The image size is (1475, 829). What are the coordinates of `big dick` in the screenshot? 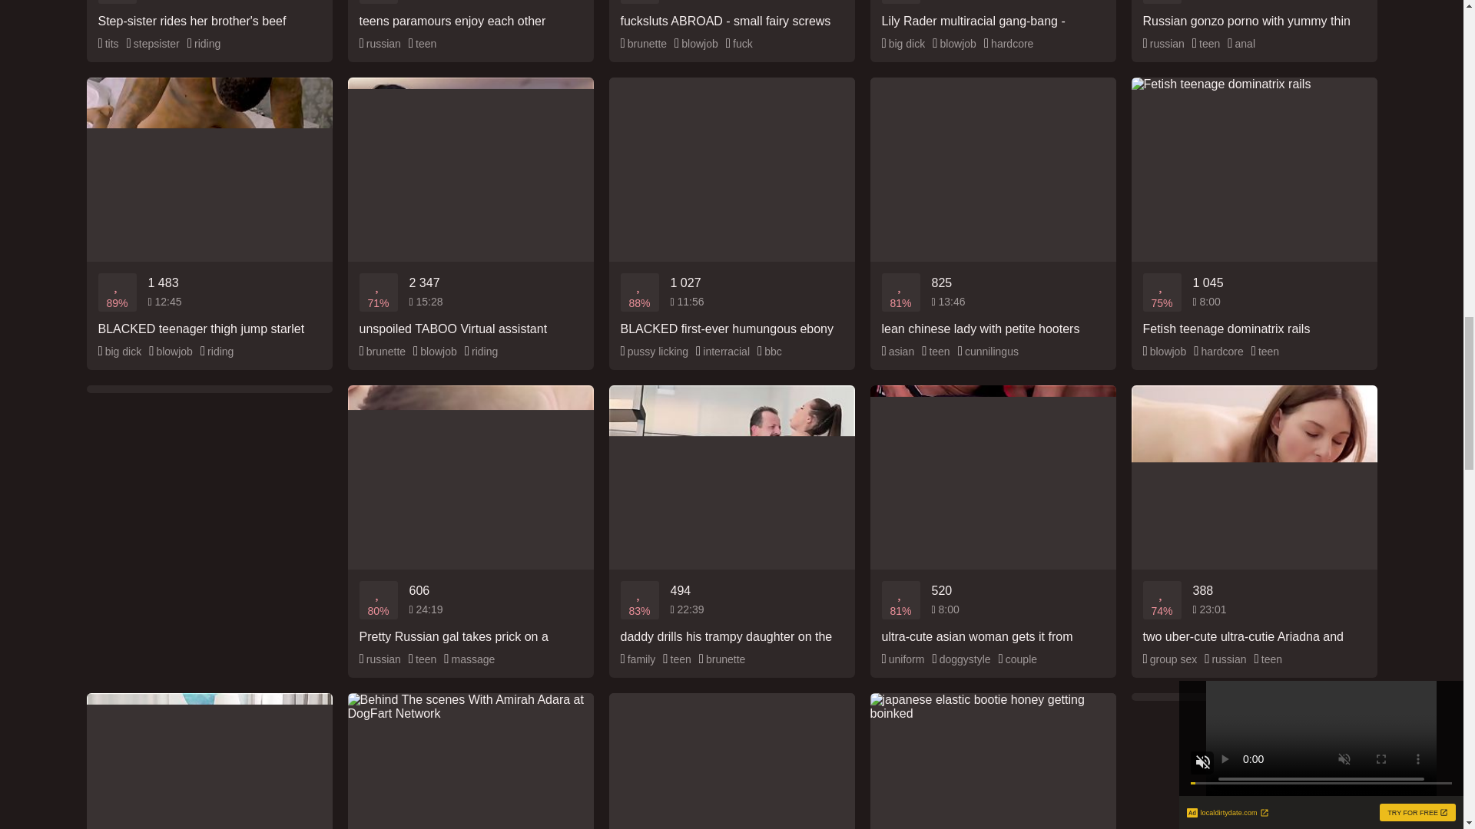 It's located at (903, 44).